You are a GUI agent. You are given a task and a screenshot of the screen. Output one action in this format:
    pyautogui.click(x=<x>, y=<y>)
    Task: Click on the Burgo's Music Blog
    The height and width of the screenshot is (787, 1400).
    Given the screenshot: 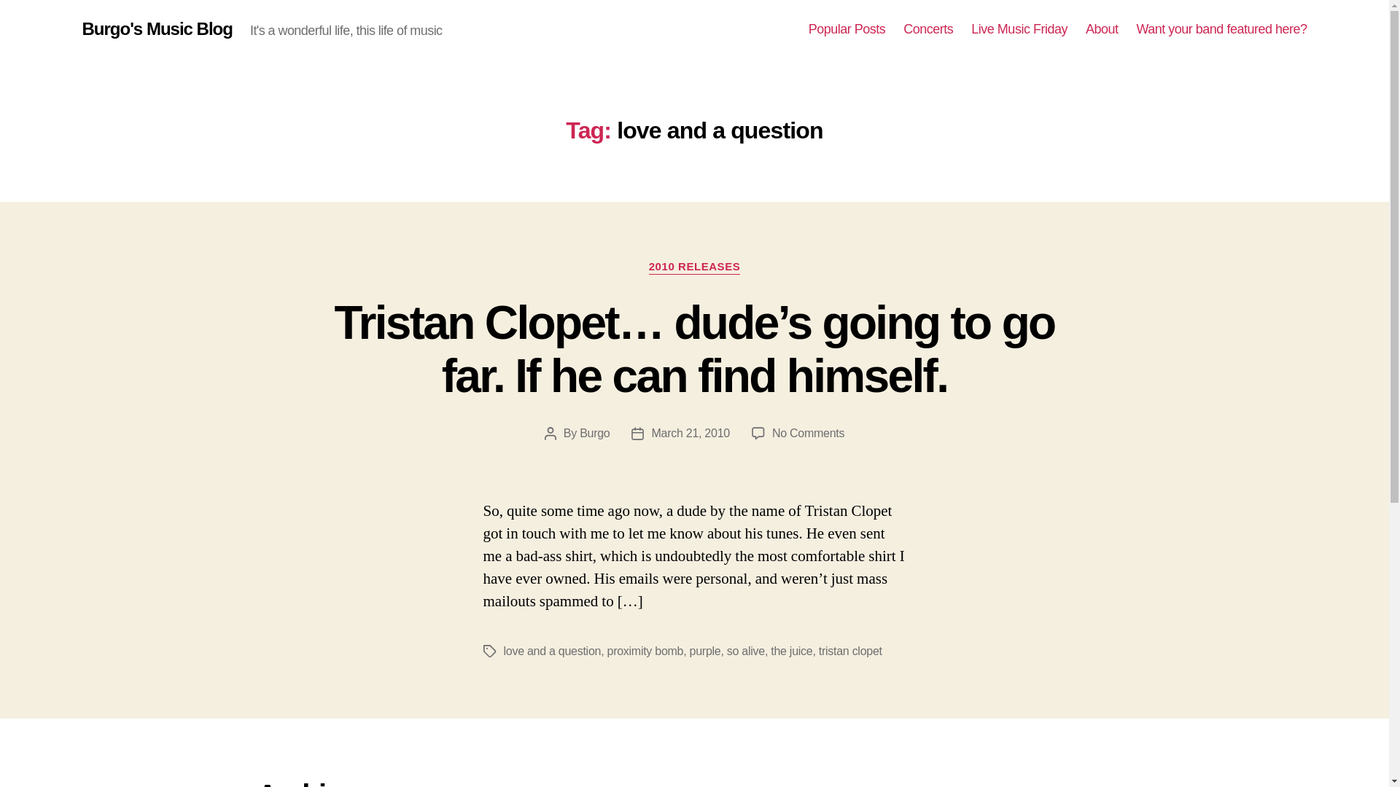 What is the action you would take?
    pyautogui.click(x=156, y=29)
    